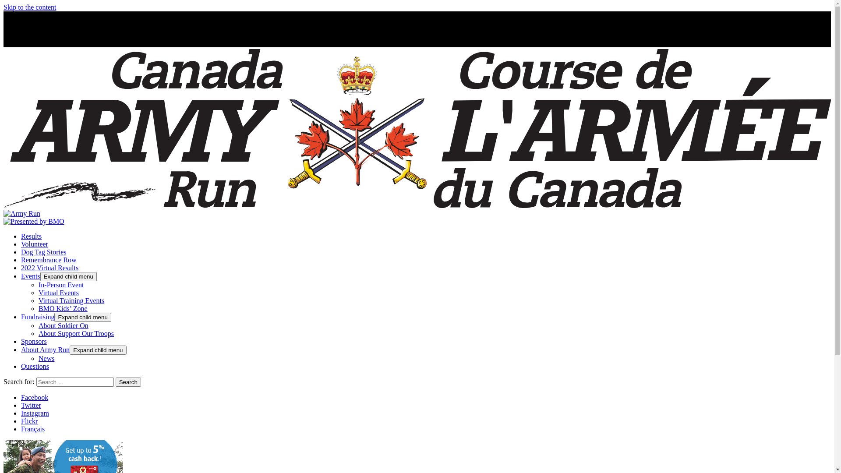  Describe the element at coordinates (68, 277) in the screenshot. I see `Expand child menu` at that location.